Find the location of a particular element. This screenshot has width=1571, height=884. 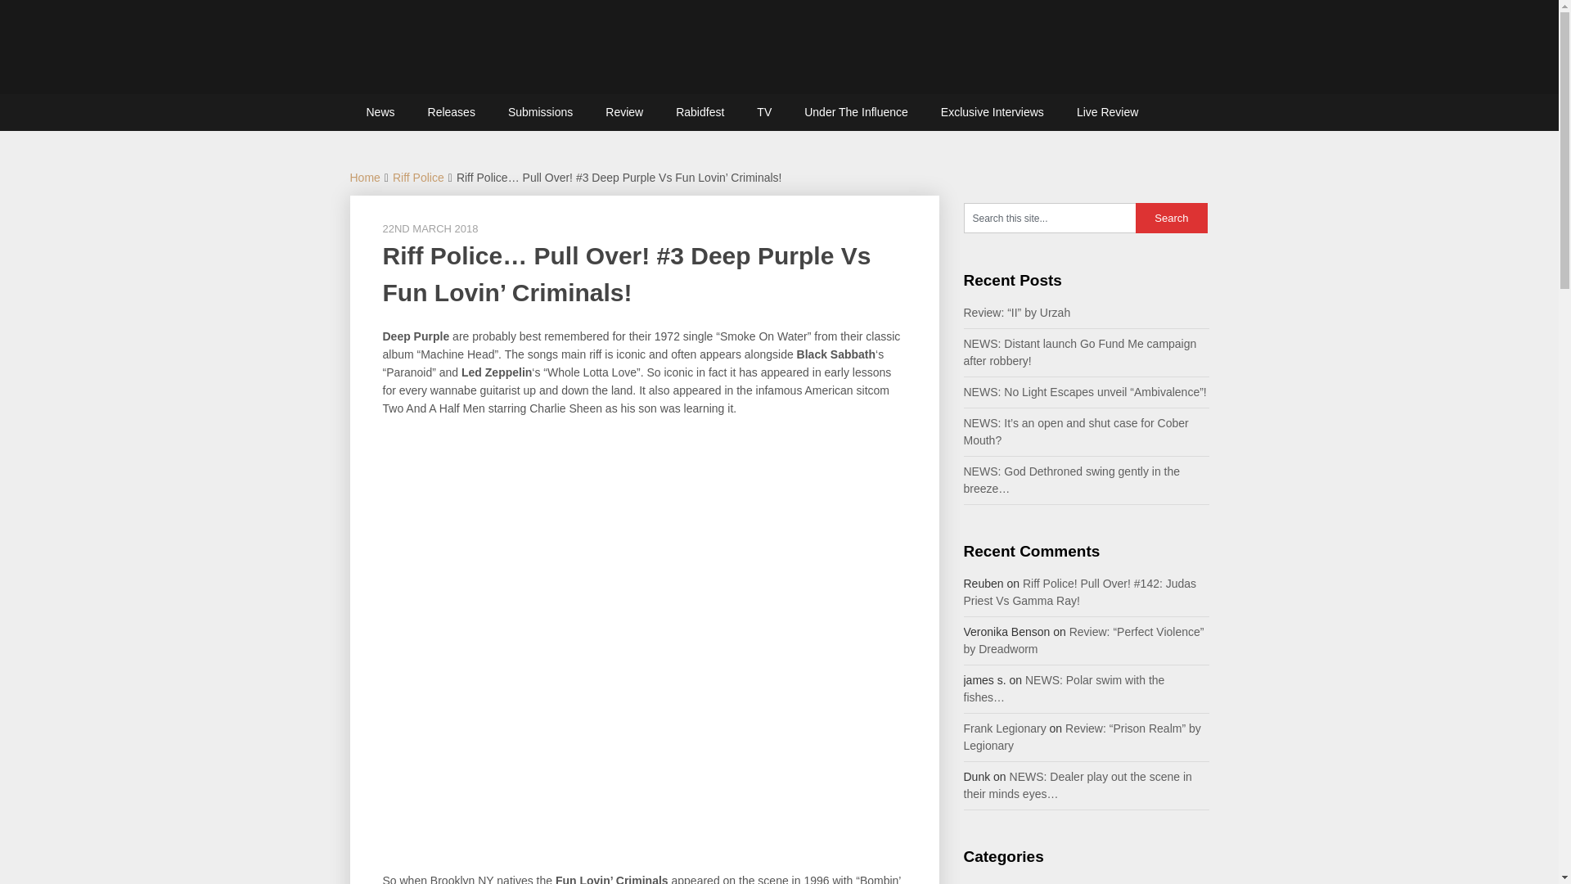

Exclusive Interviews is located at coordinates (993, 111).